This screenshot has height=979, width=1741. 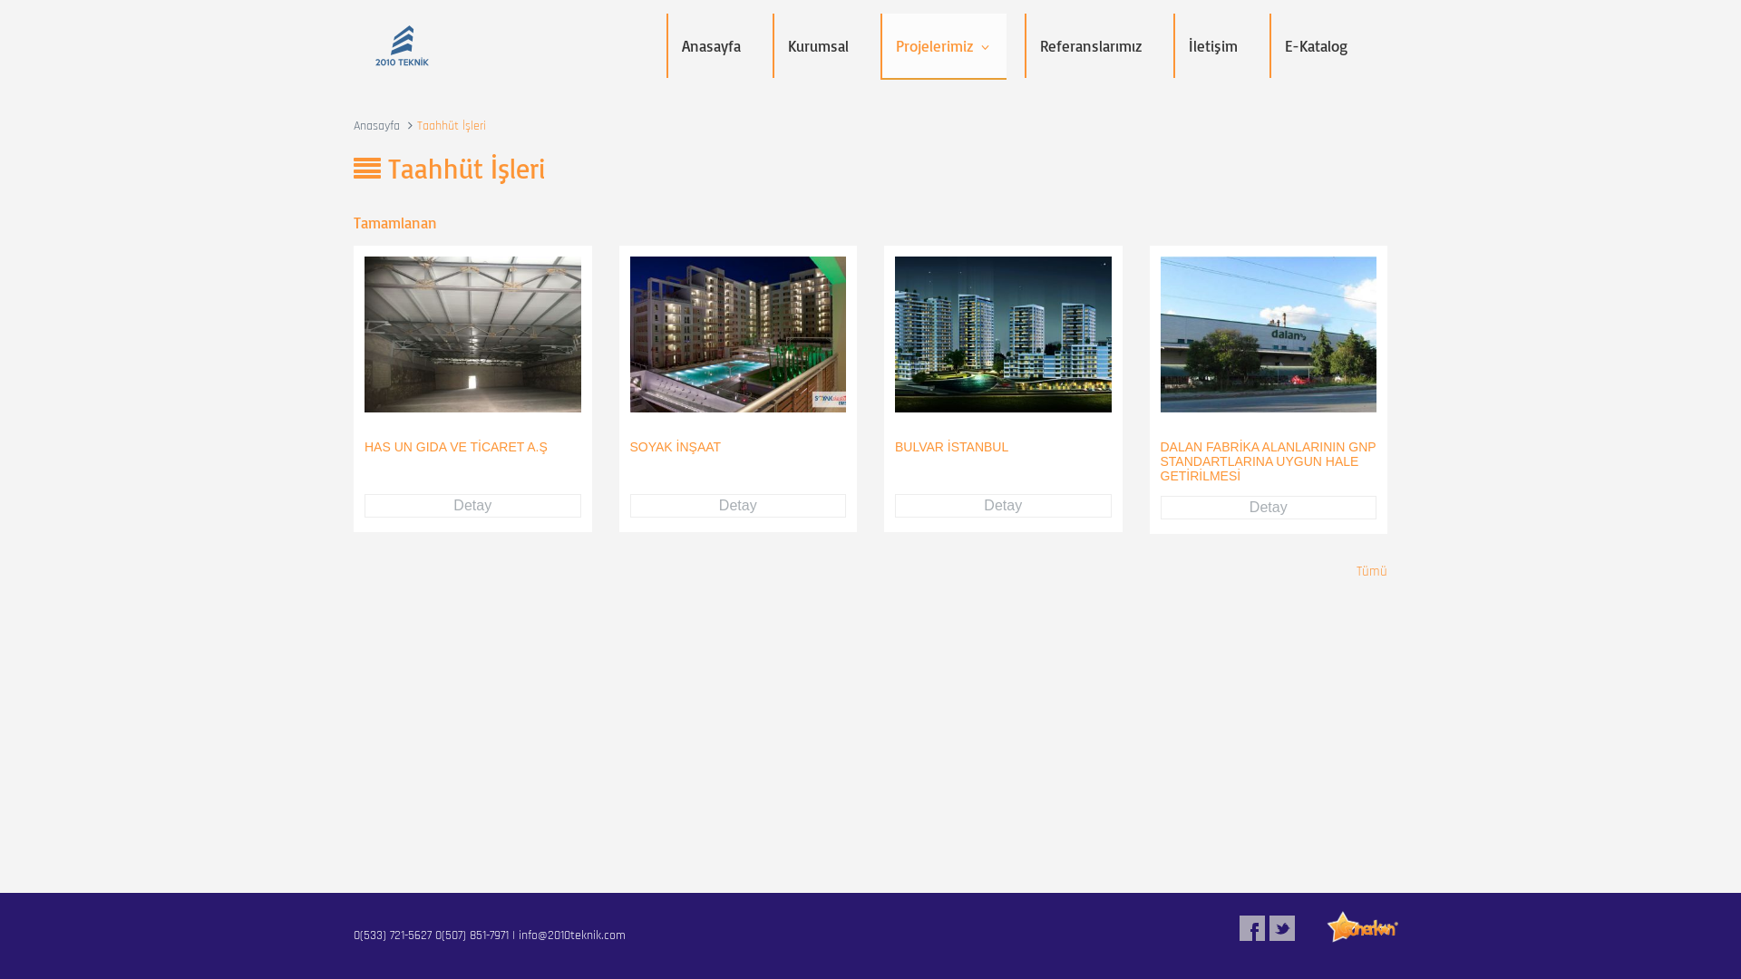 What do you see at coordinates (944, 47) in the screenshot?
I see `Projelerimiz` at bounding box center [944, 47].